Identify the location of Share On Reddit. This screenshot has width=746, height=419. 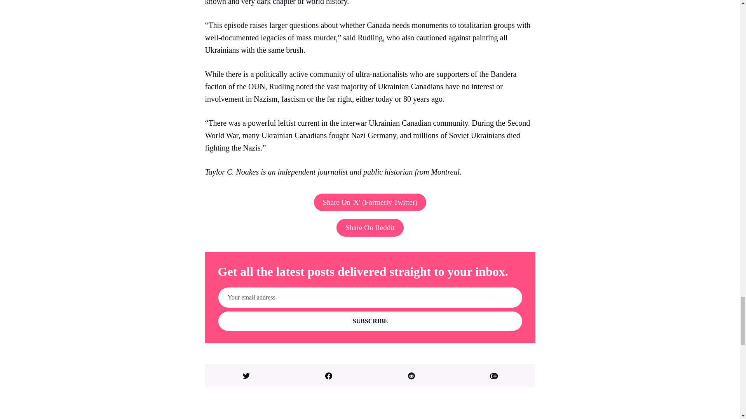
(370, 227).